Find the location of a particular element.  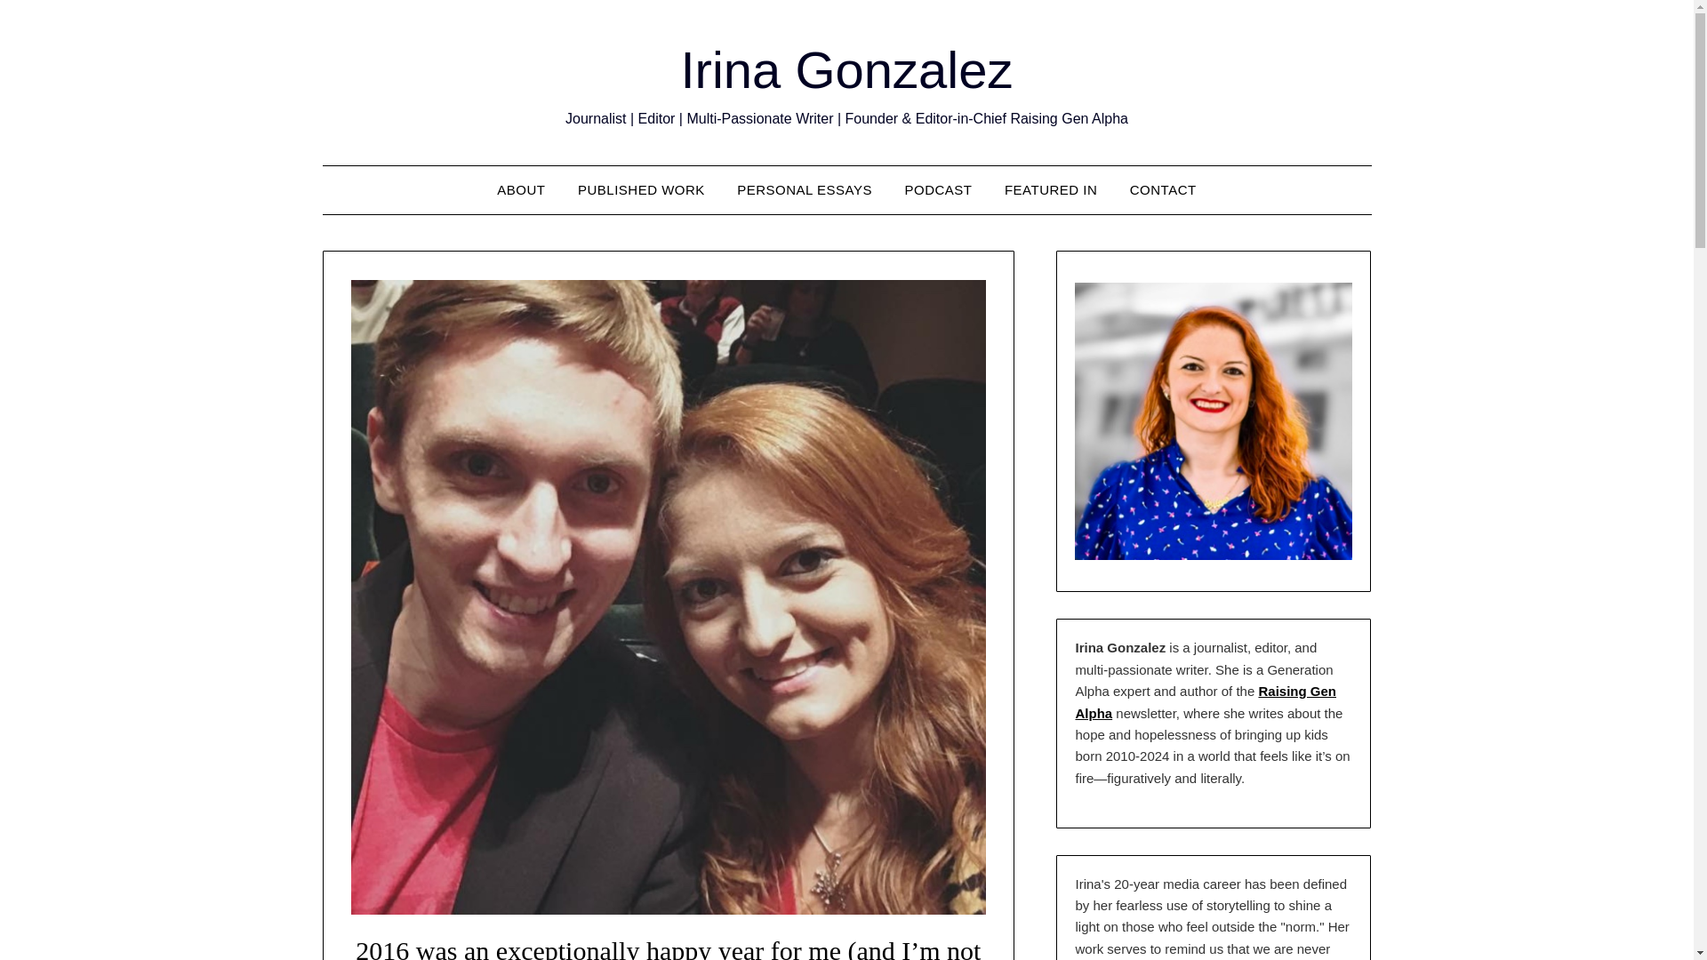

ABOUT is located at coordinates (521, 189).